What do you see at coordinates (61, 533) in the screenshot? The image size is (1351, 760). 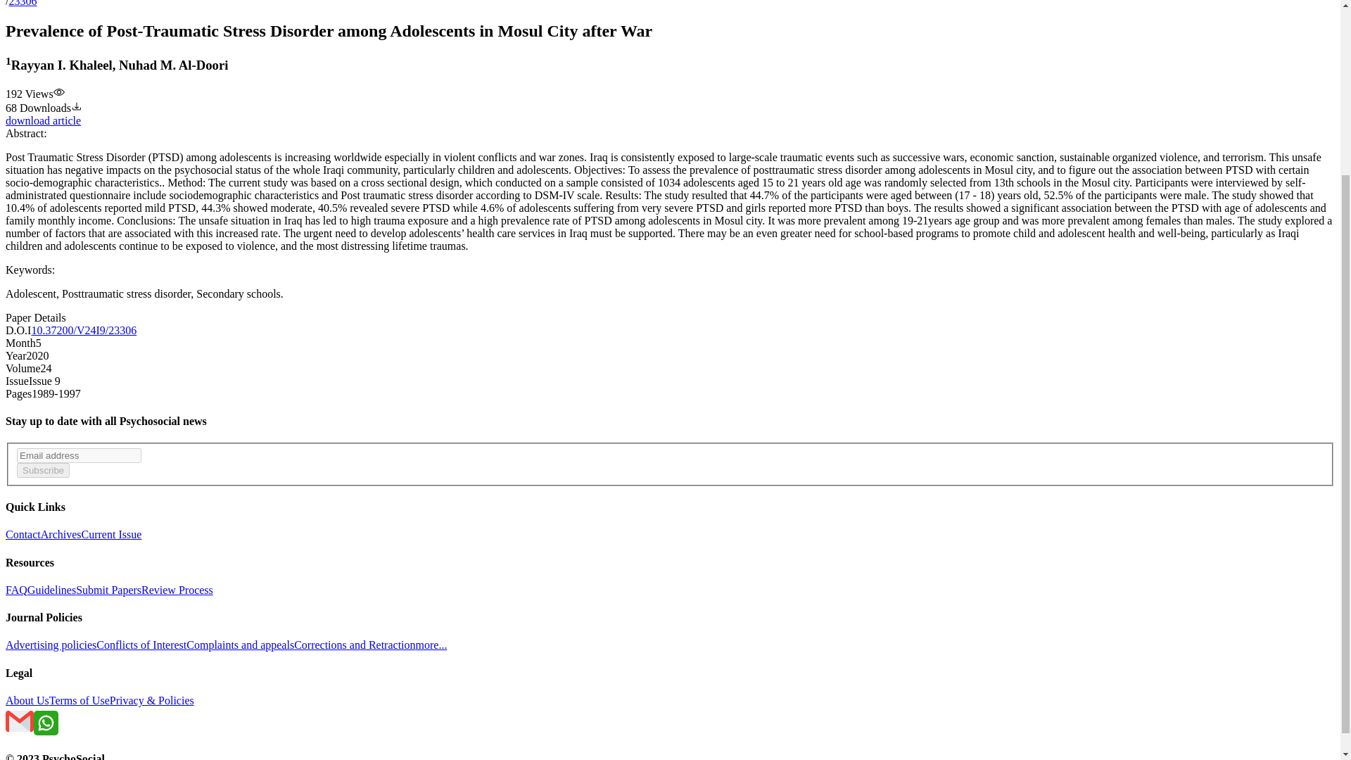 I see `Archives` at bounding box center [61, 533].